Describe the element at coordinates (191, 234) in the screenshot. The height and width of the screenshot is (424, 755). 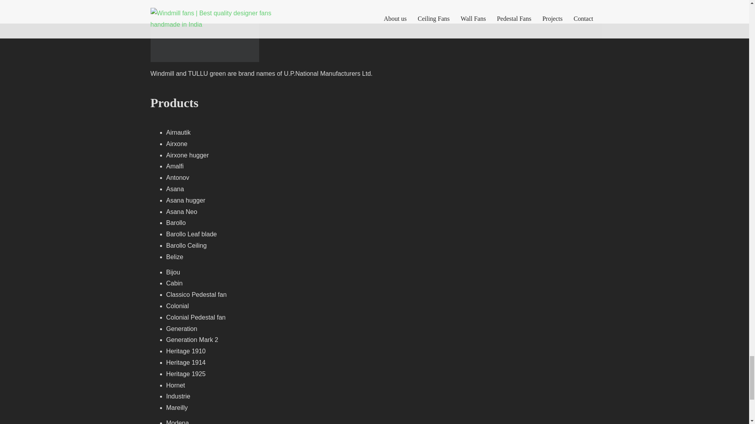
I see `Barollo Leaf blade` at that location.